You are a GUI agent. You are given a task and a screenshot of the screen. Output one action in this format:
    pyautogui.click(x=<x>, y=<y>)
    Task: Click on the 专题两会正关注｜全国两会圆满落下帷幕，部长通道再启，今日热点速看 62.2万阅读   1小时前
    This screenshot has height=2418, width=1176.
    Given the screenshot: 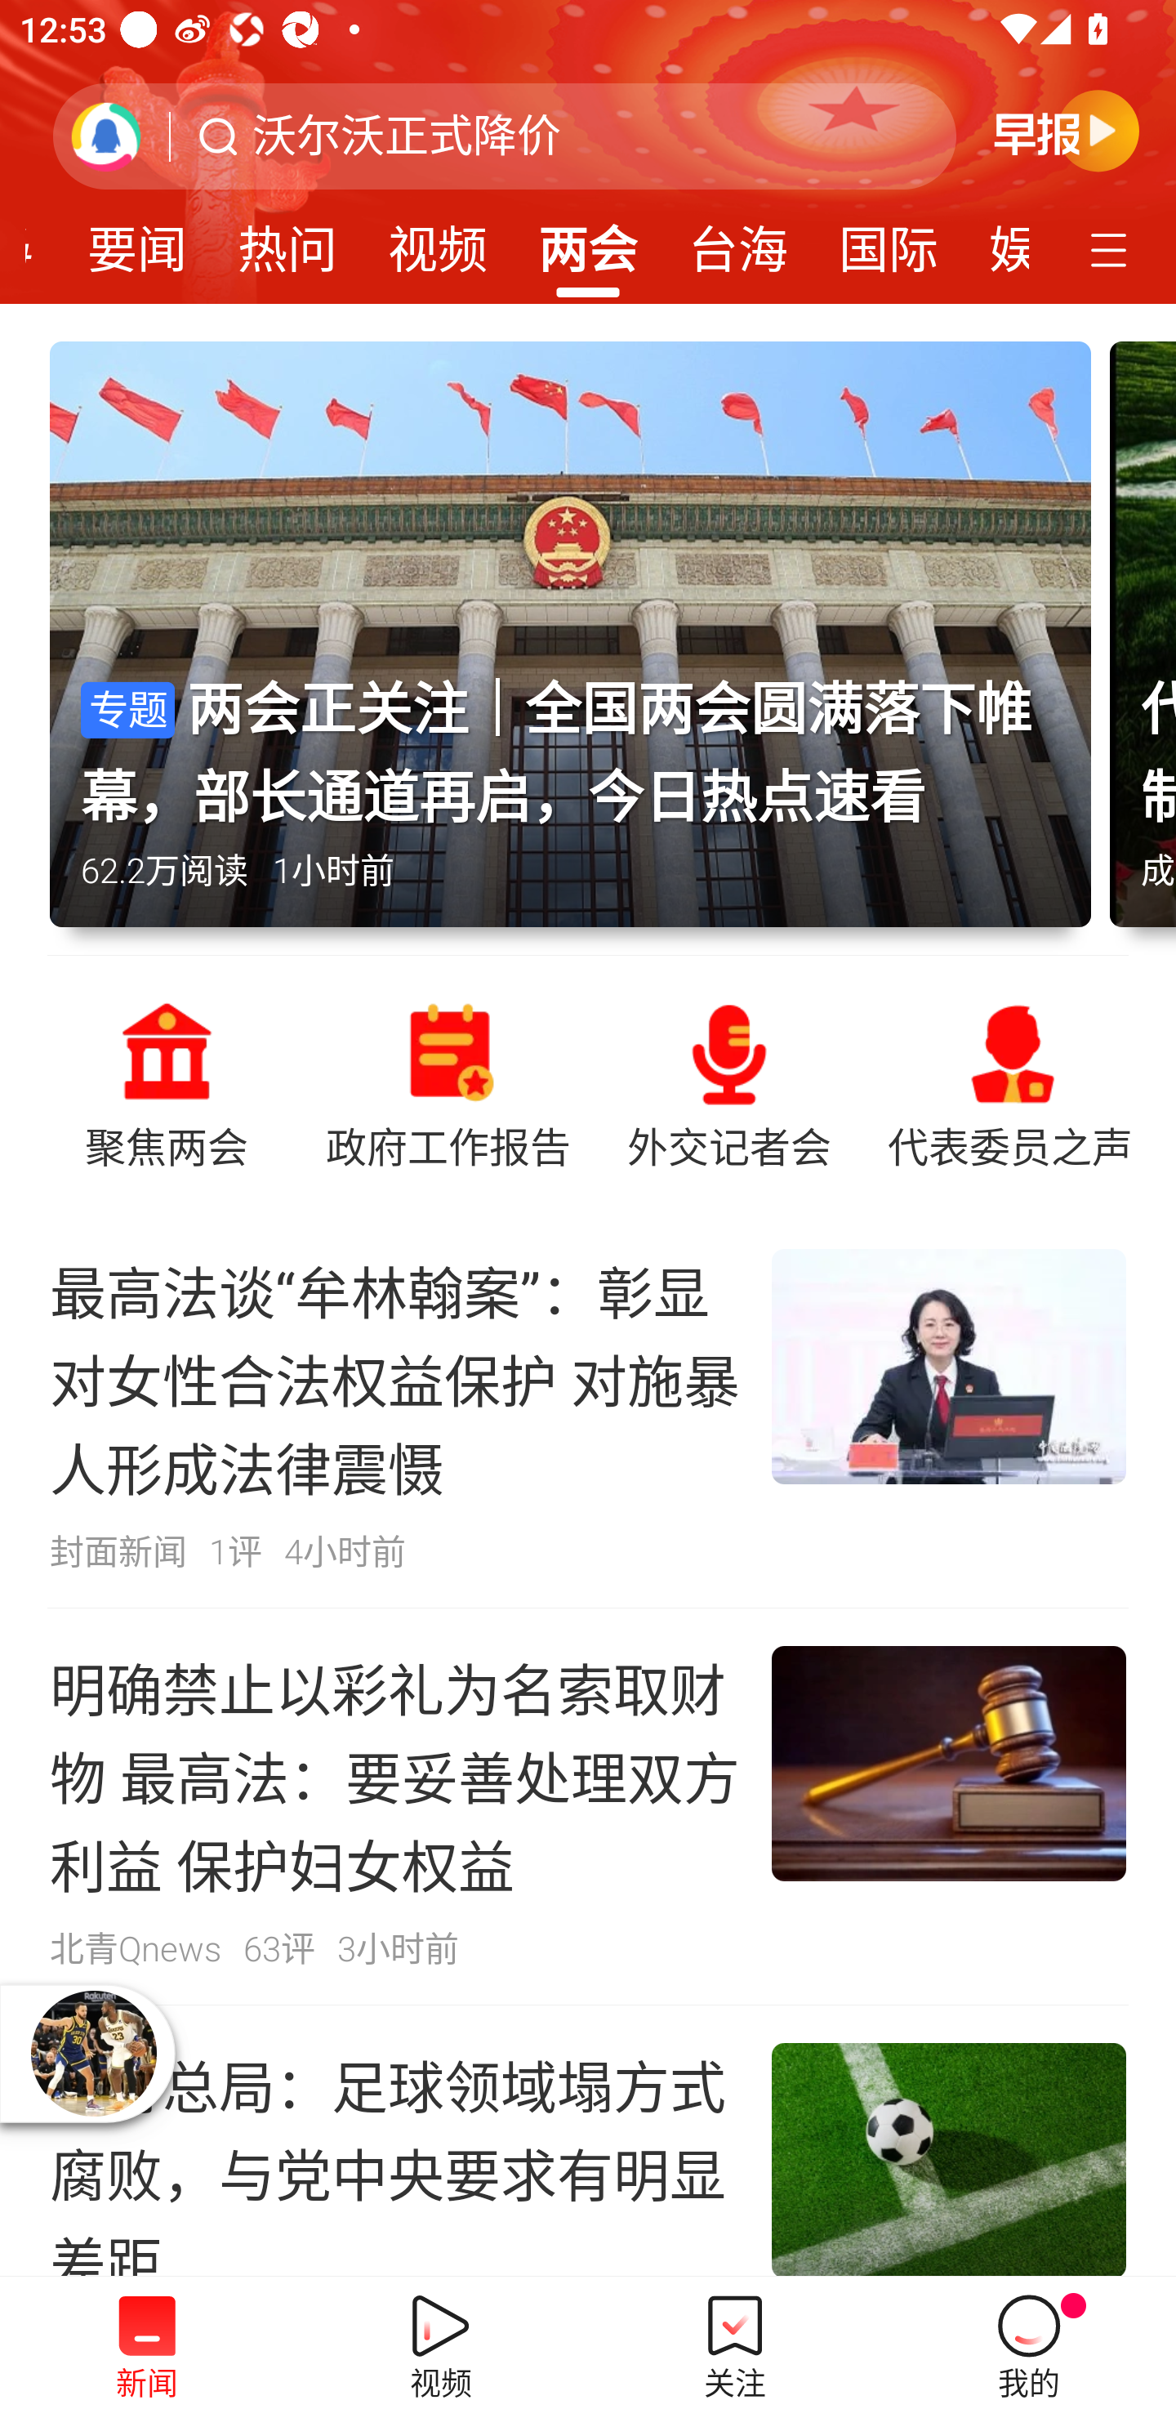 What is the action you would take?
    pyautogui.click(x=580, y=648)
    